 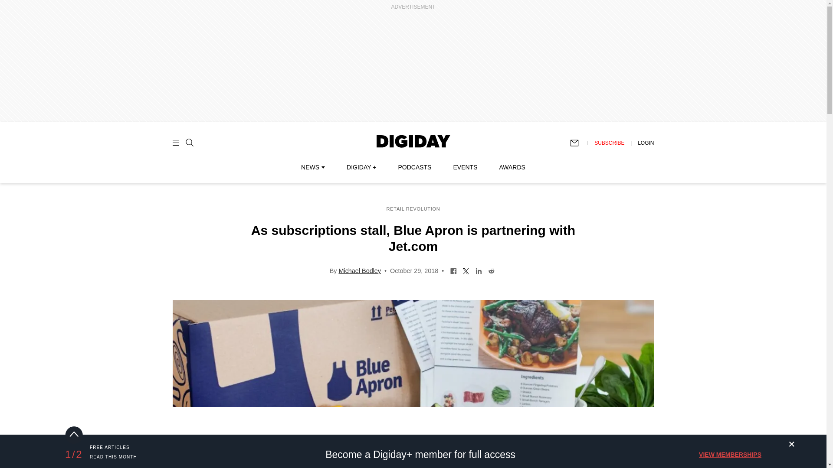 I want to click on Share on LinkedIn, so click(x=478, y=270).